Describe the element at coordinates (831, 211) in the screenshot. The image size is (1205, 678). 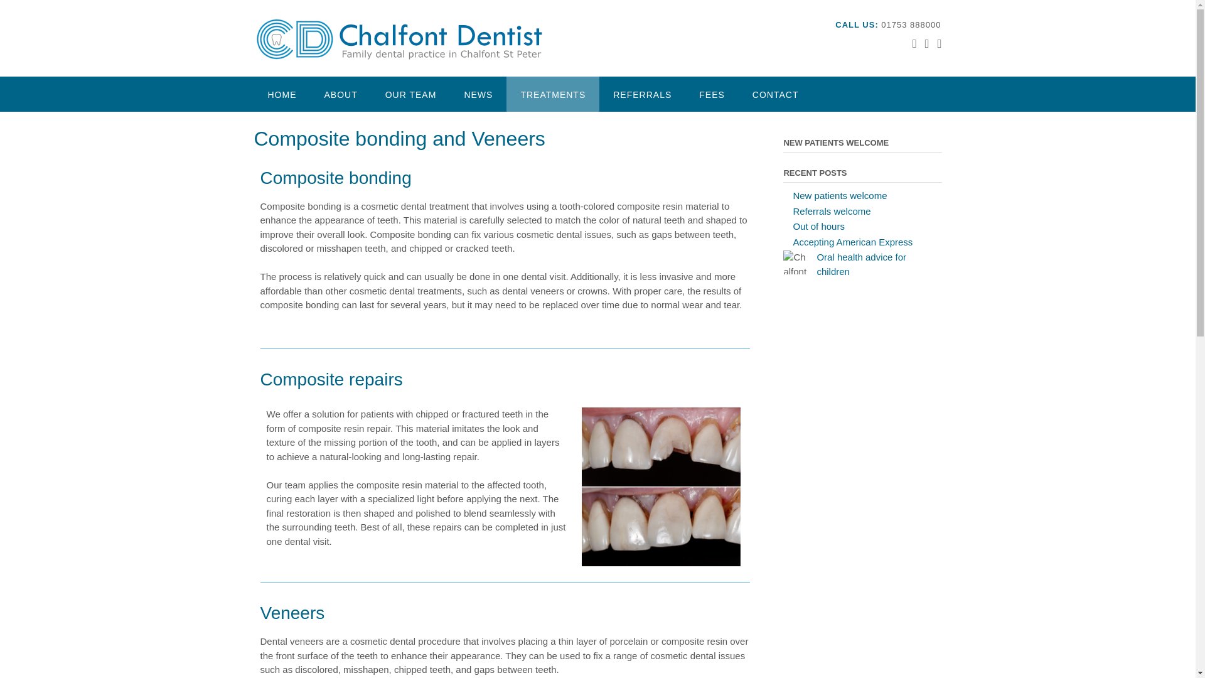
I see `Referrals welcome` at that location.